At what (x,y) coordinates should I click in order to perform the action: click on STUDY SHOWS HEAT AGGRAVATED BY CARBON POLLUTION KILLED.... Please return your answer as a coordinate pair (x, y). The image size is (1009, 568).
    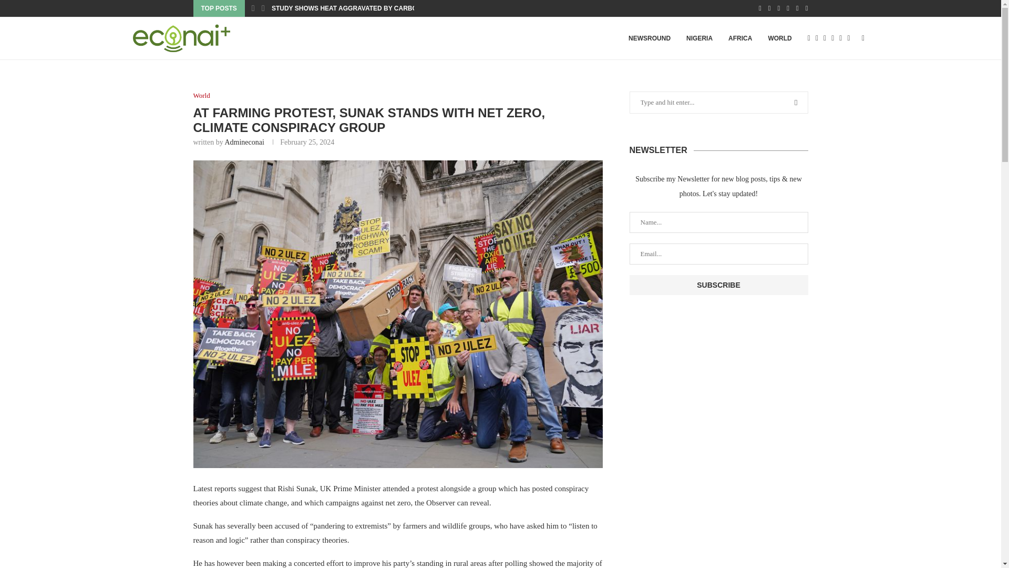
    Looking at the image, I should click on (380, 8).